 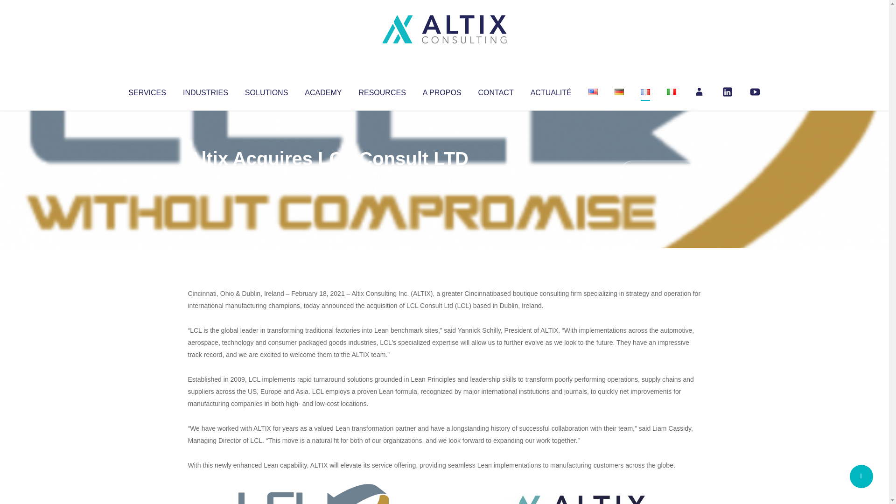 I want to click on SERVICES, so click(x=147, y=91).